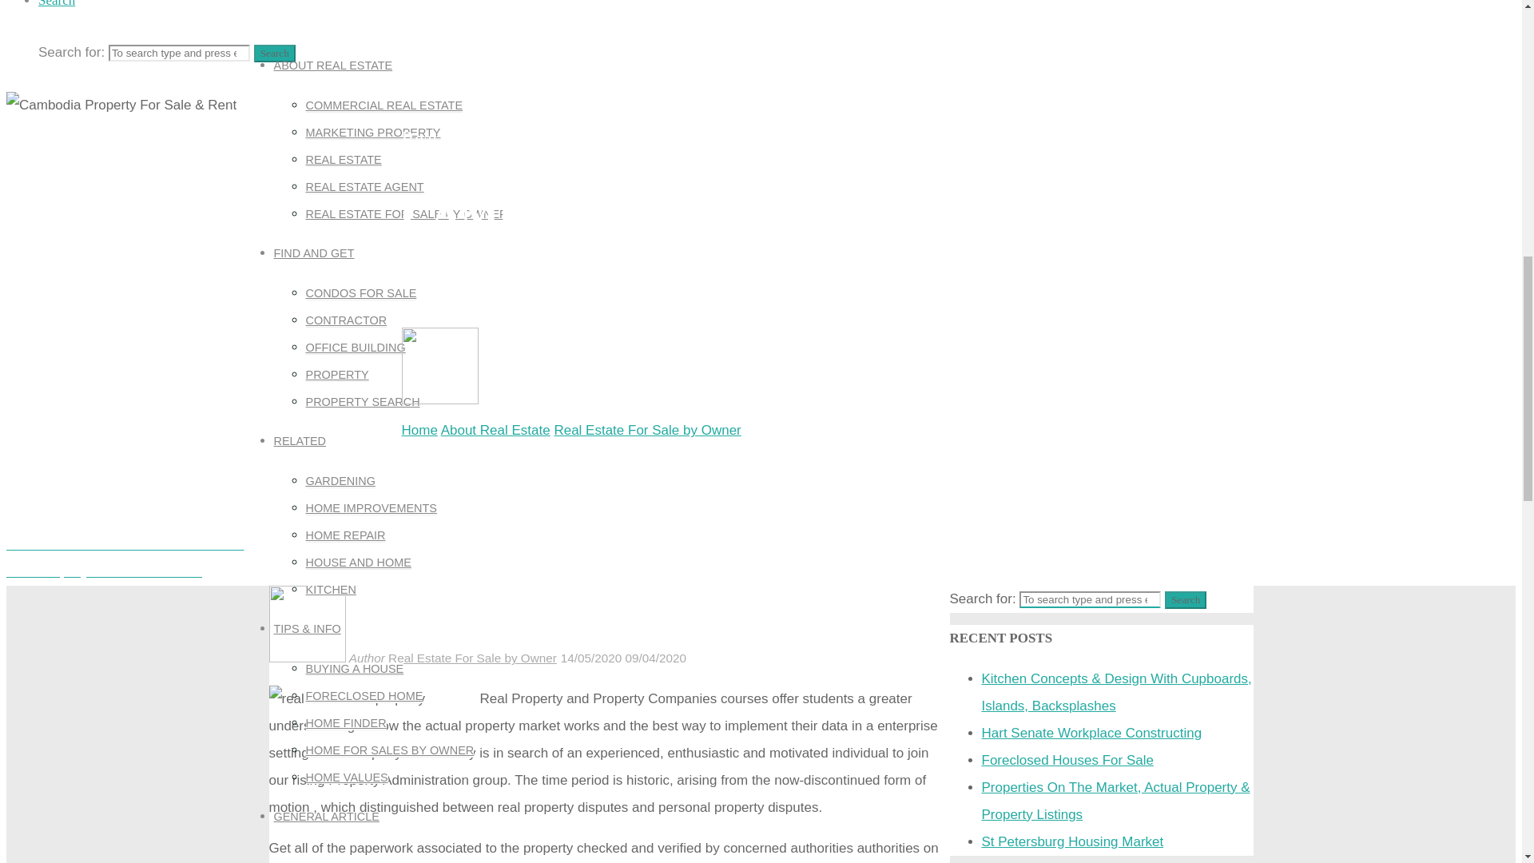  Describe the element at coordinates (366, 658) in the screenshot. I see `View all posts by Author` at that location.